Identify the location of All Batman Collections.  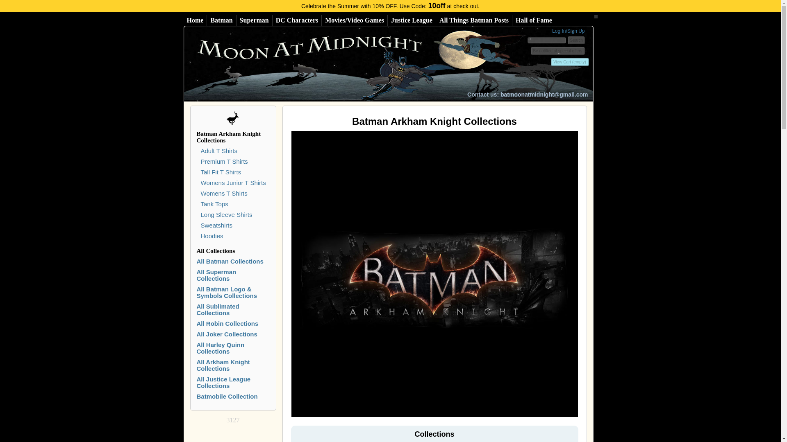
(221, 20).